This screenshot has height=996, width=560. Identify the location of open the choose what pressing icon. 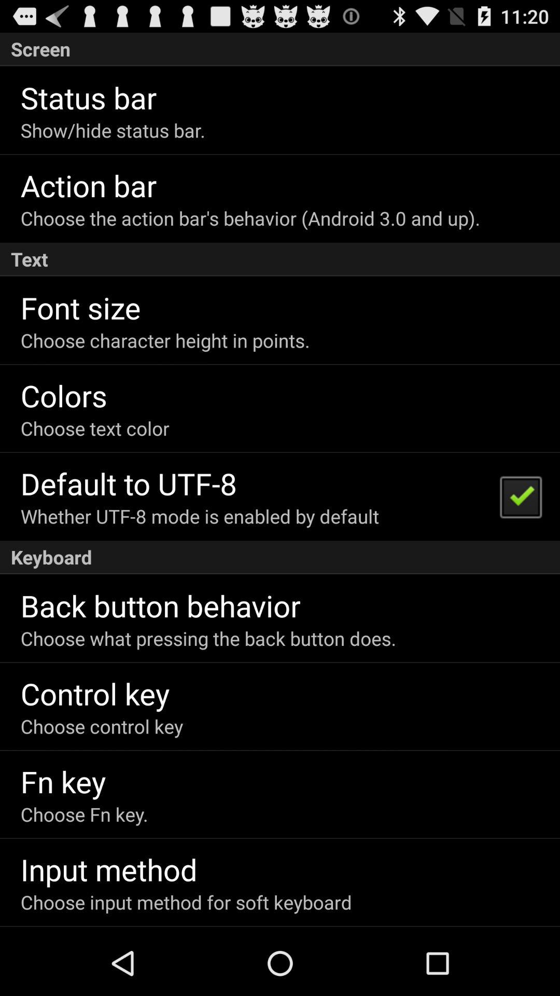
(208, 638).